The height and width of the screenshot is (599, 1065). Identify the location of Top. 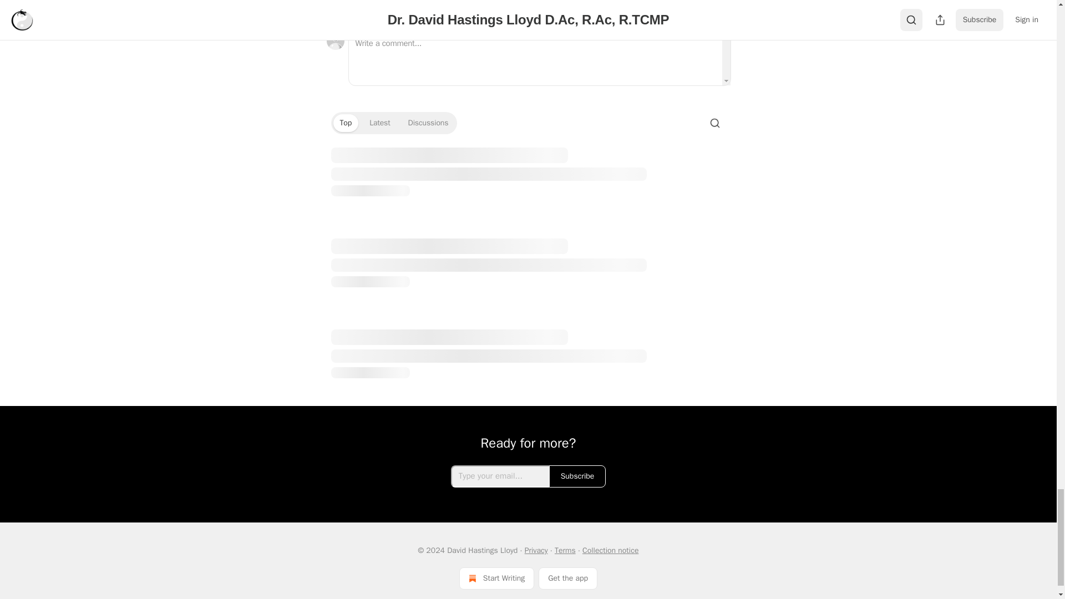
(345, 123).